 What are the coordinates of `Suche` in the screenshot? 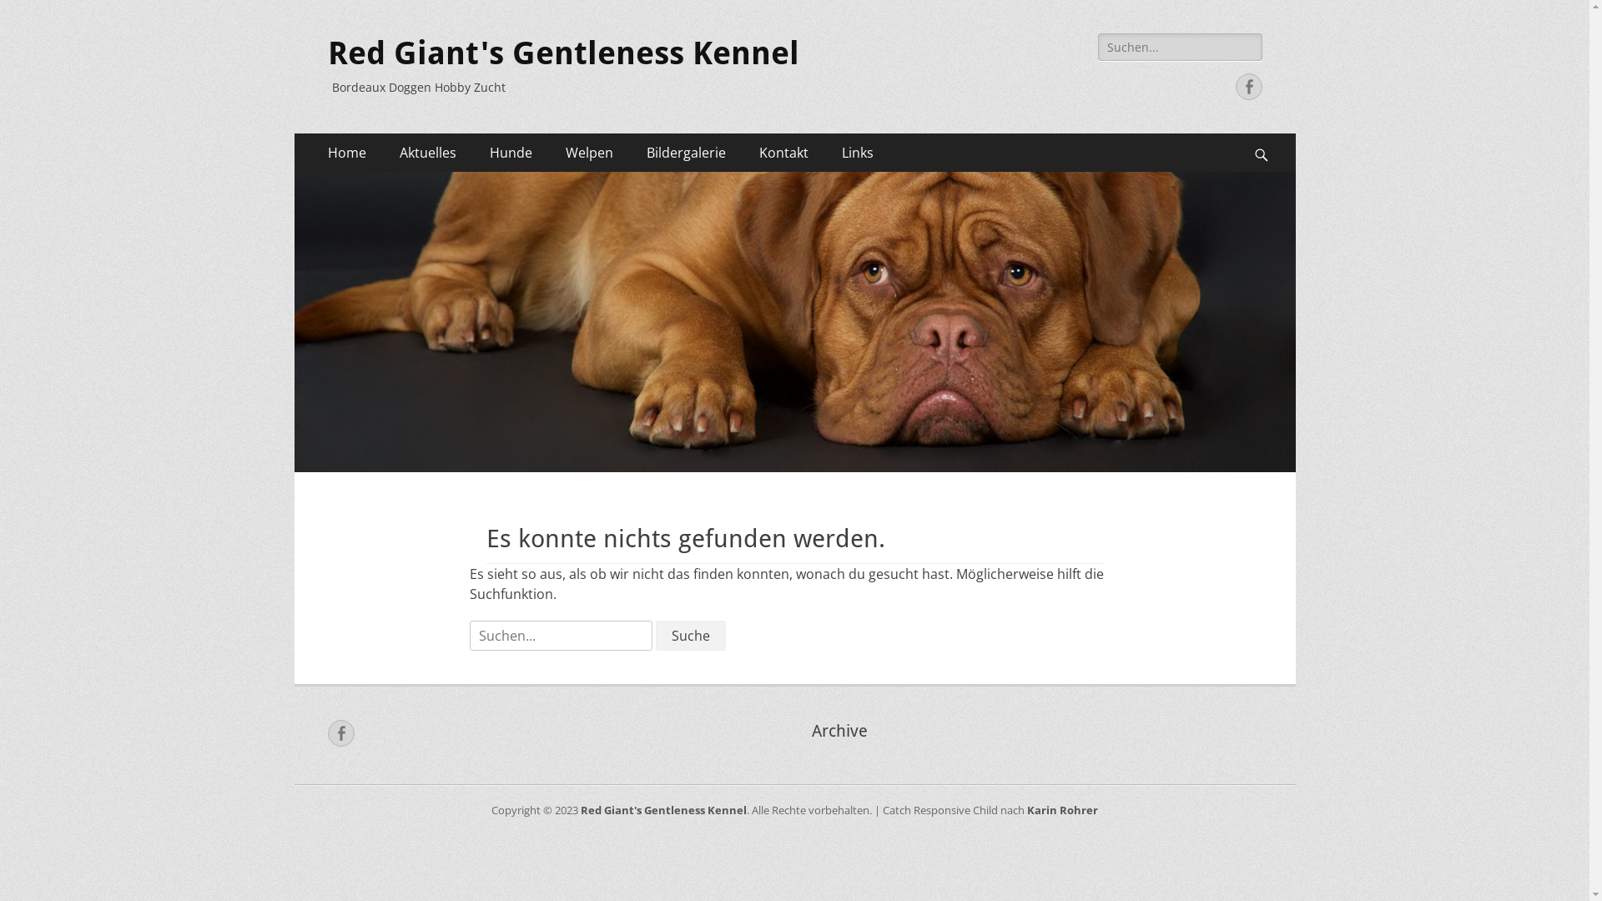 It's located at (35, 15).